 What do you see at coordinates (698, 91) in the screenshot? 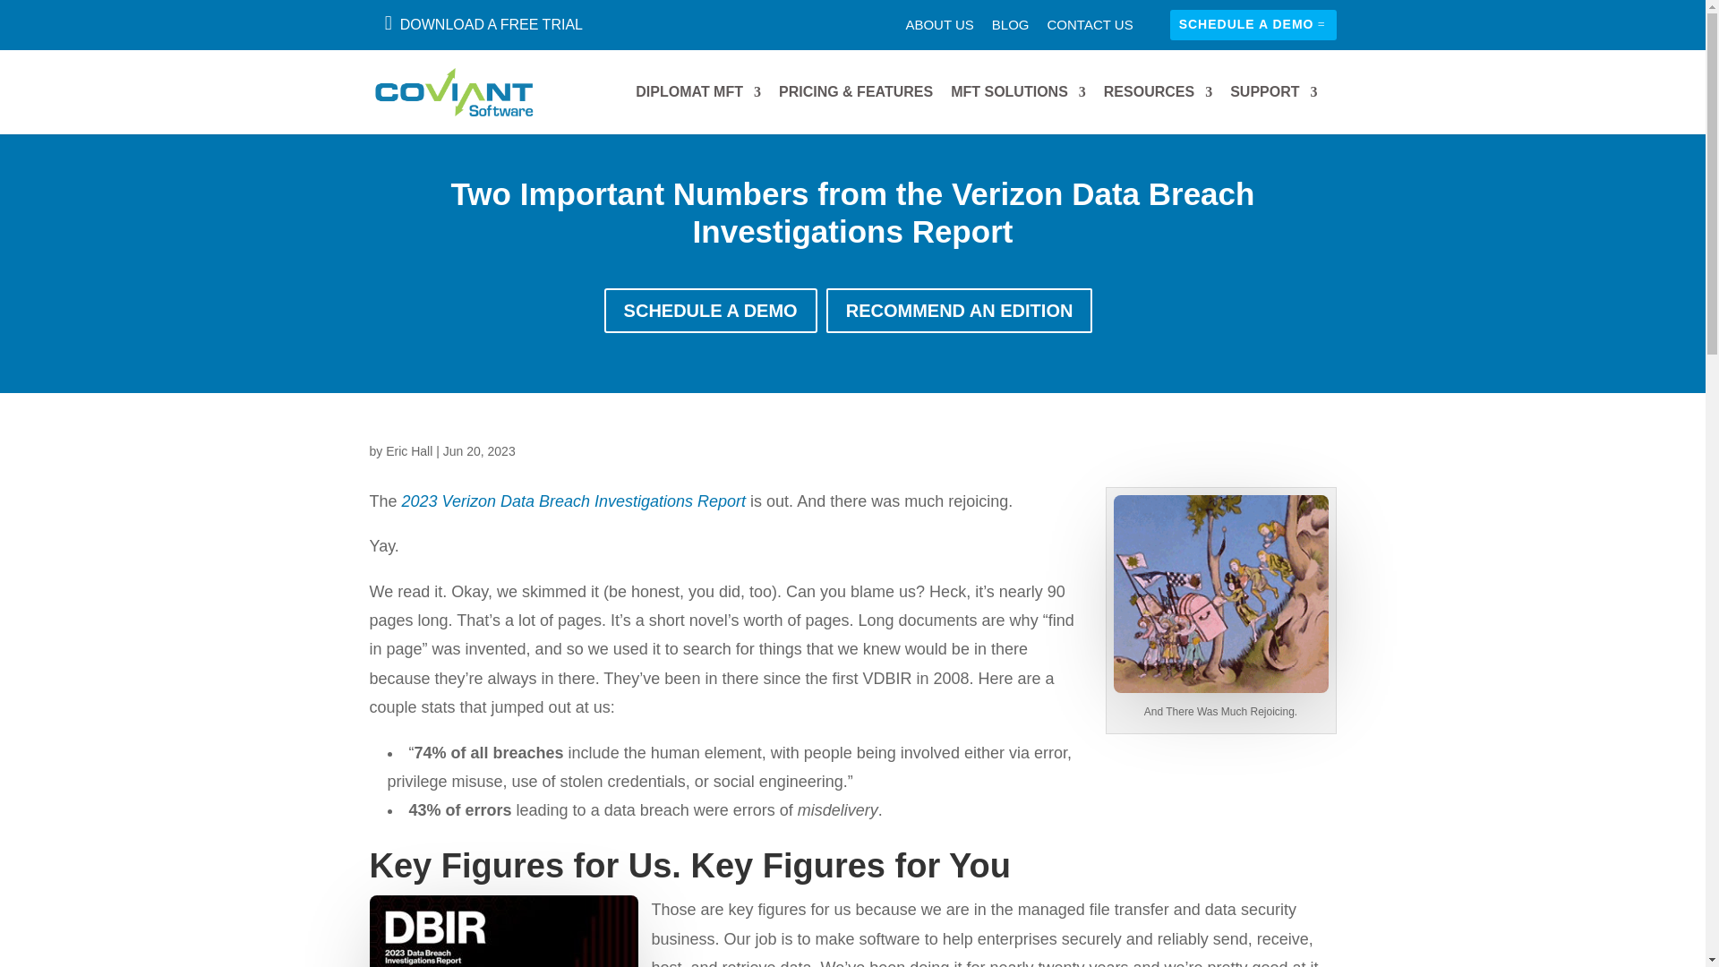
I see `DIPLOMAT MFT` at bounding box center [698, 91].